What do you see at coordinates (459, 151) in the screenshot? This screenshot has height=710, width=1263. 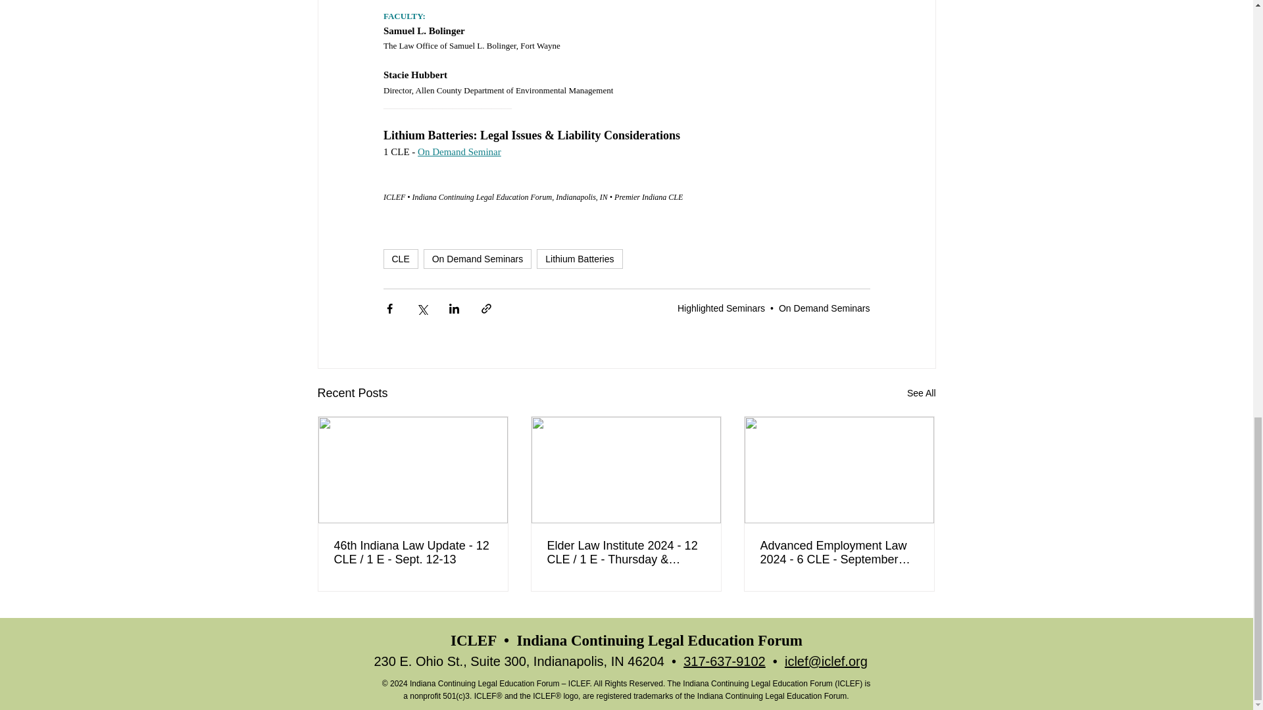 I see `On Demand Seminar` at bounding box center [459, 151].